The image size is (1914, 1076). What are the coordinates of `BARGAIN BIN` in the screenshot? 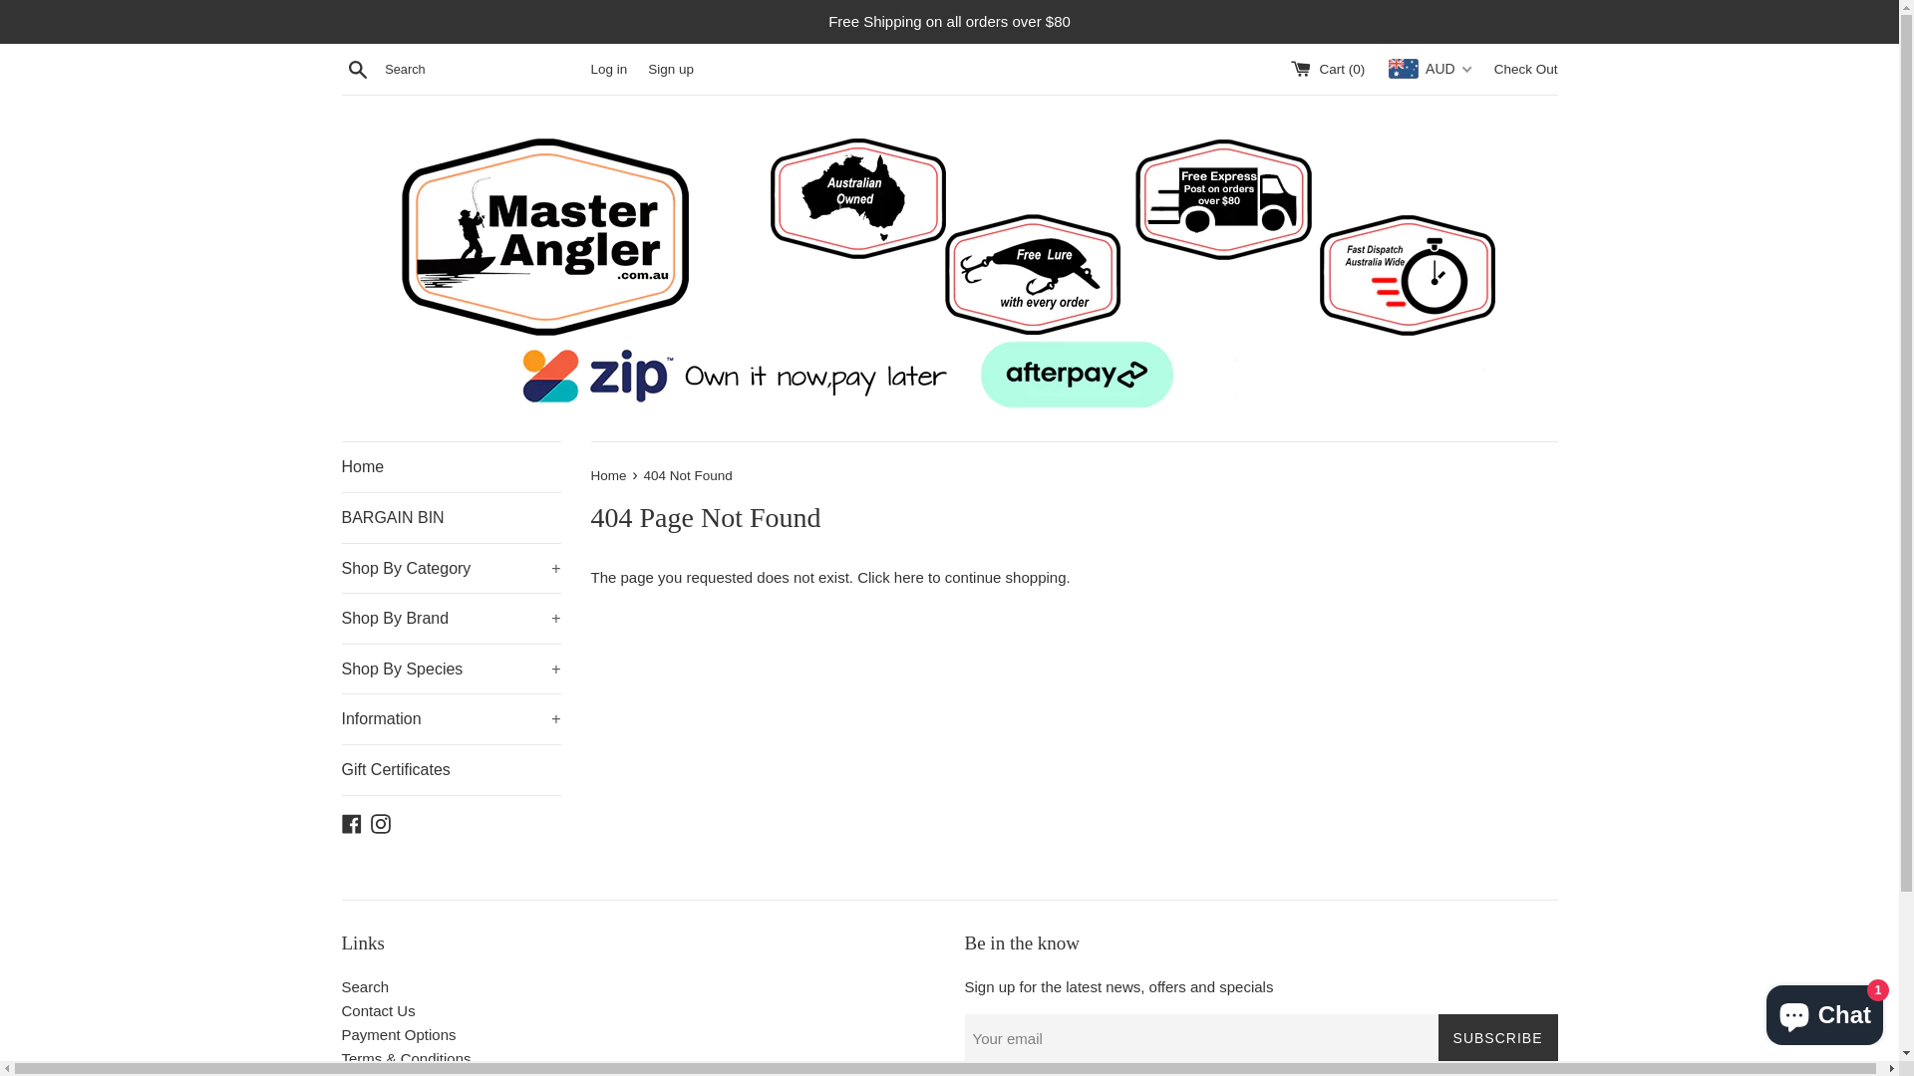 It's located at (451, 518).